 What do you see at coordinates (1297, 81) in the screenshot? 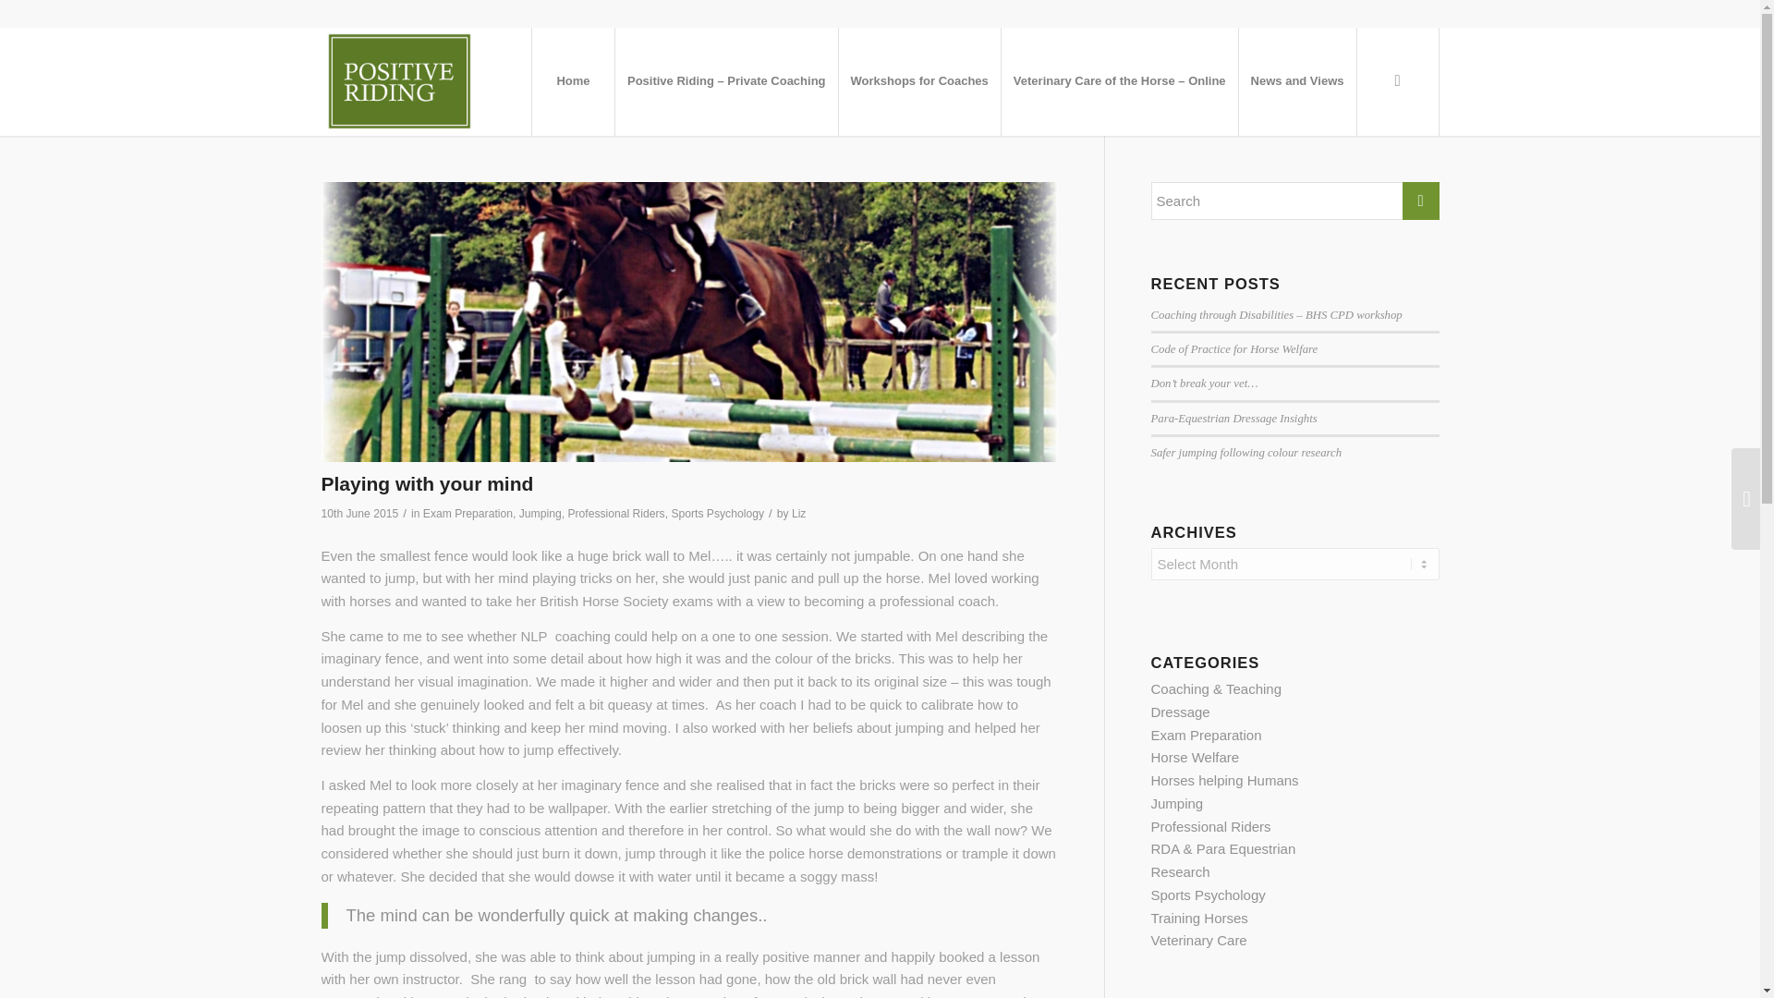
I see `News and Views` at bounding box center [1297, 81].